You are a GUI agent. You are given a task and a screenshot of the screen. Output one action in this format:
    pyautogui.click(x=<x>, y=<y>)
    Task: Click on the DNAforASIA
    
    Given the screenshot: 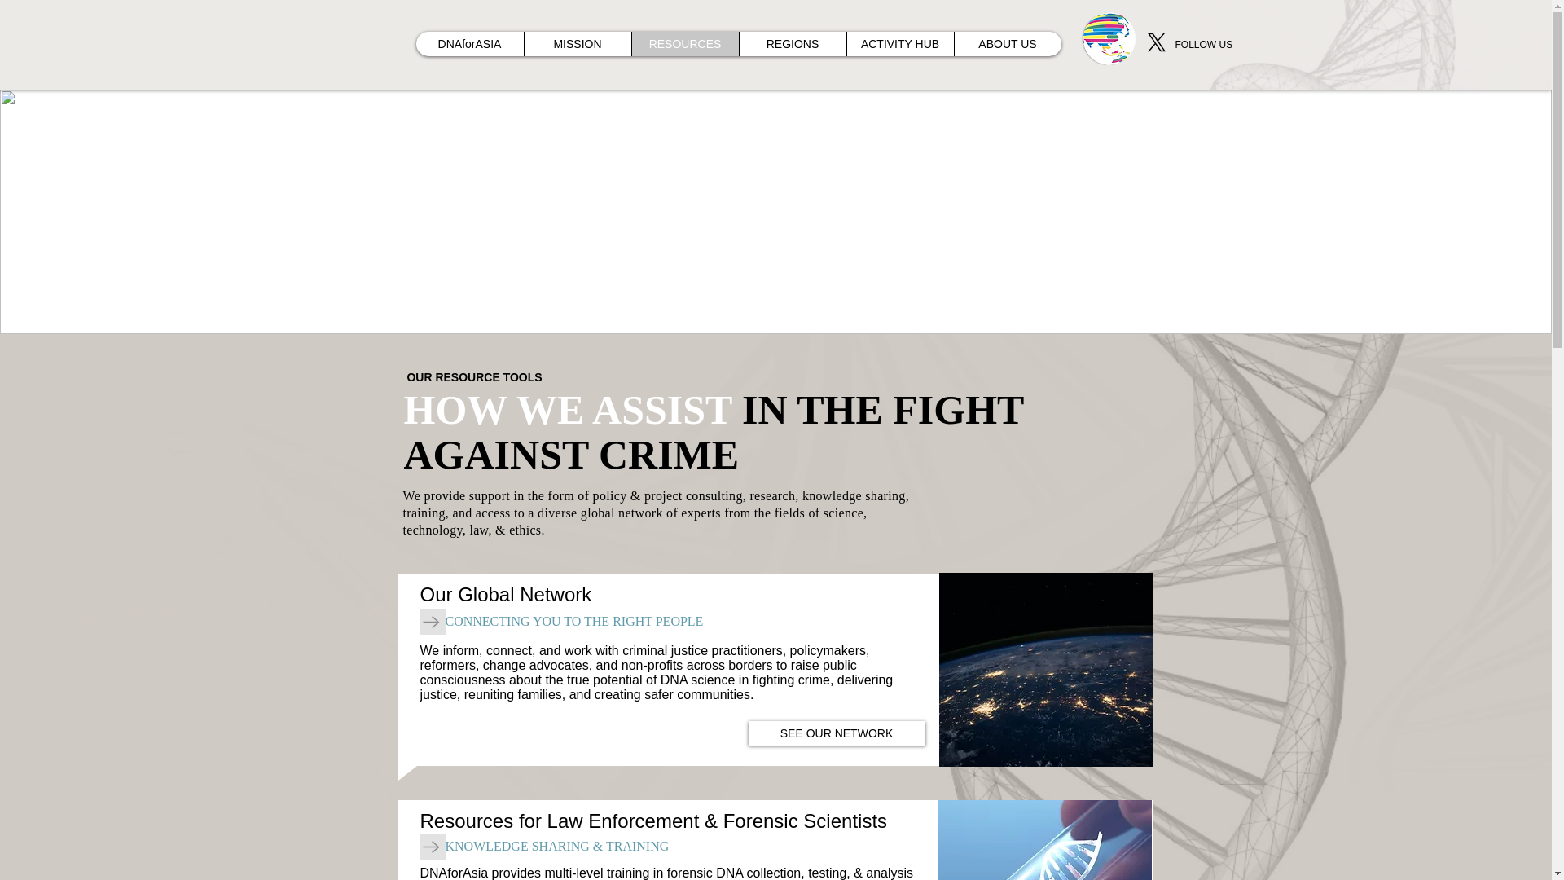 What is the action you would take?
    pyautogui.click(x=469, y=44)
    